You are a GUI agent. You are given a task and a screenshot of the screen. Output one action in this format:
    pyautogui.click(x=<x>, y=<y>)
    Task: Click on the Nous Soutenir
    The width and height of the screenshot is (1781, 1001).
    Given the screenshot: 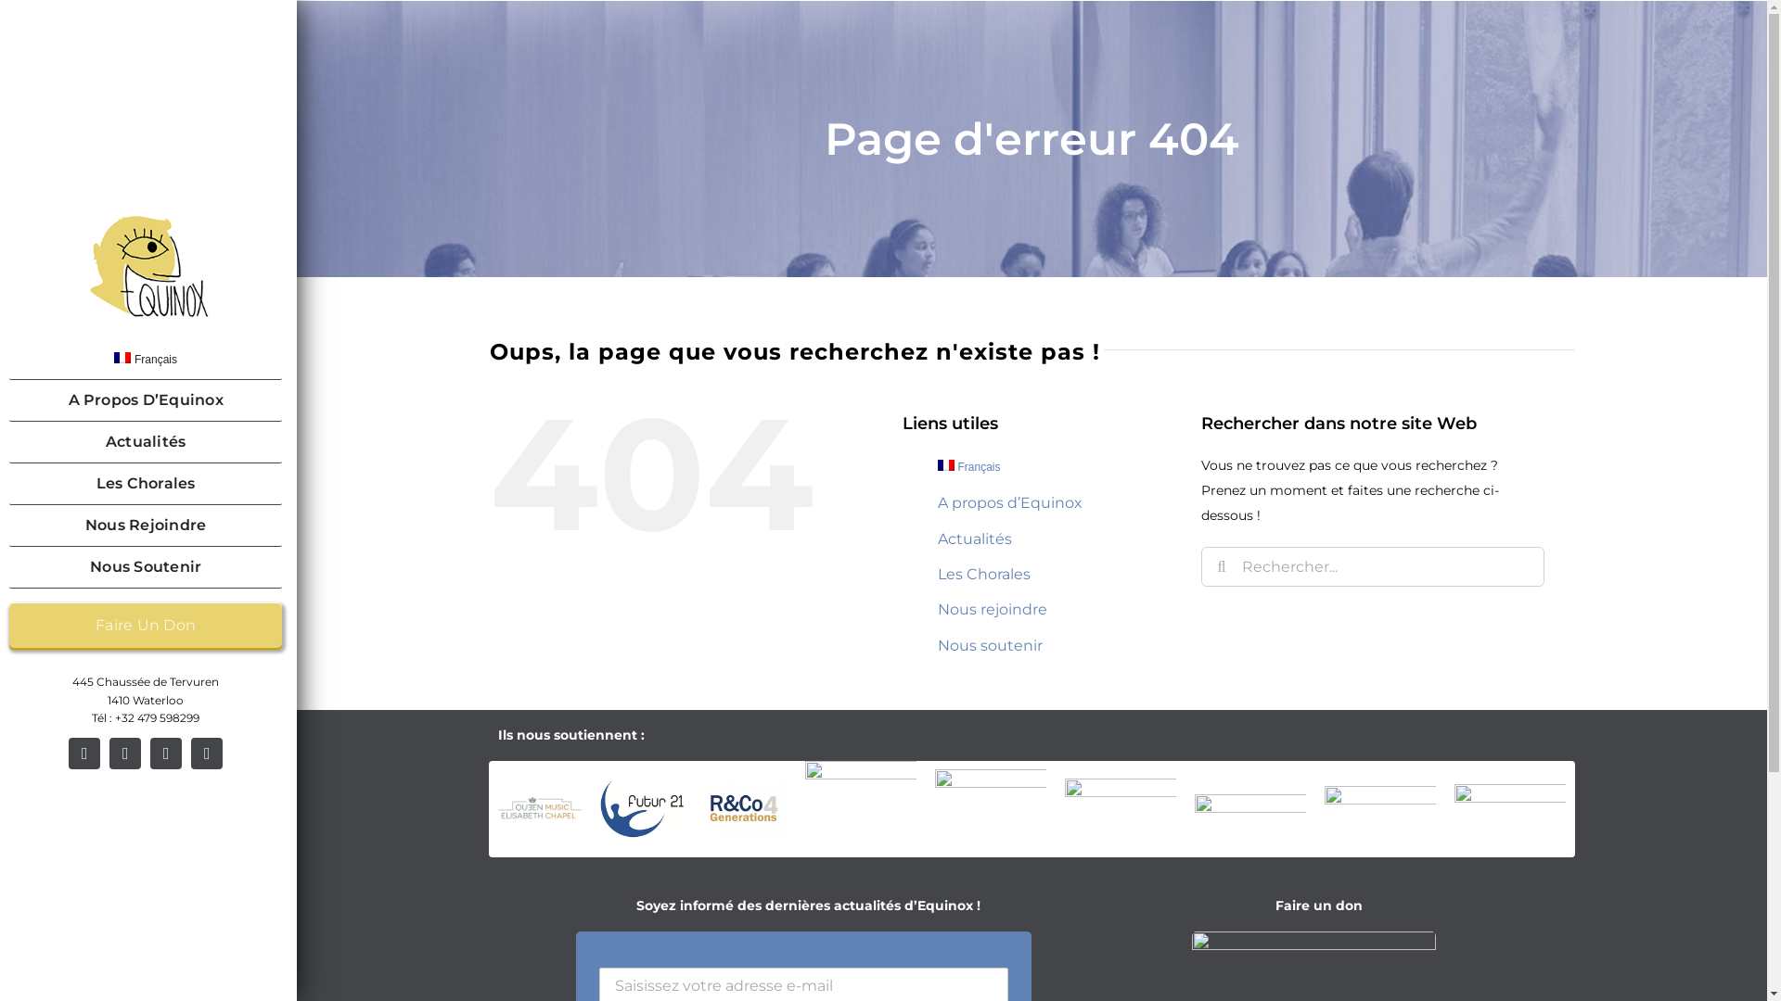 What is the action you would take?
    pyautogui.click(x=146, y=567)
    